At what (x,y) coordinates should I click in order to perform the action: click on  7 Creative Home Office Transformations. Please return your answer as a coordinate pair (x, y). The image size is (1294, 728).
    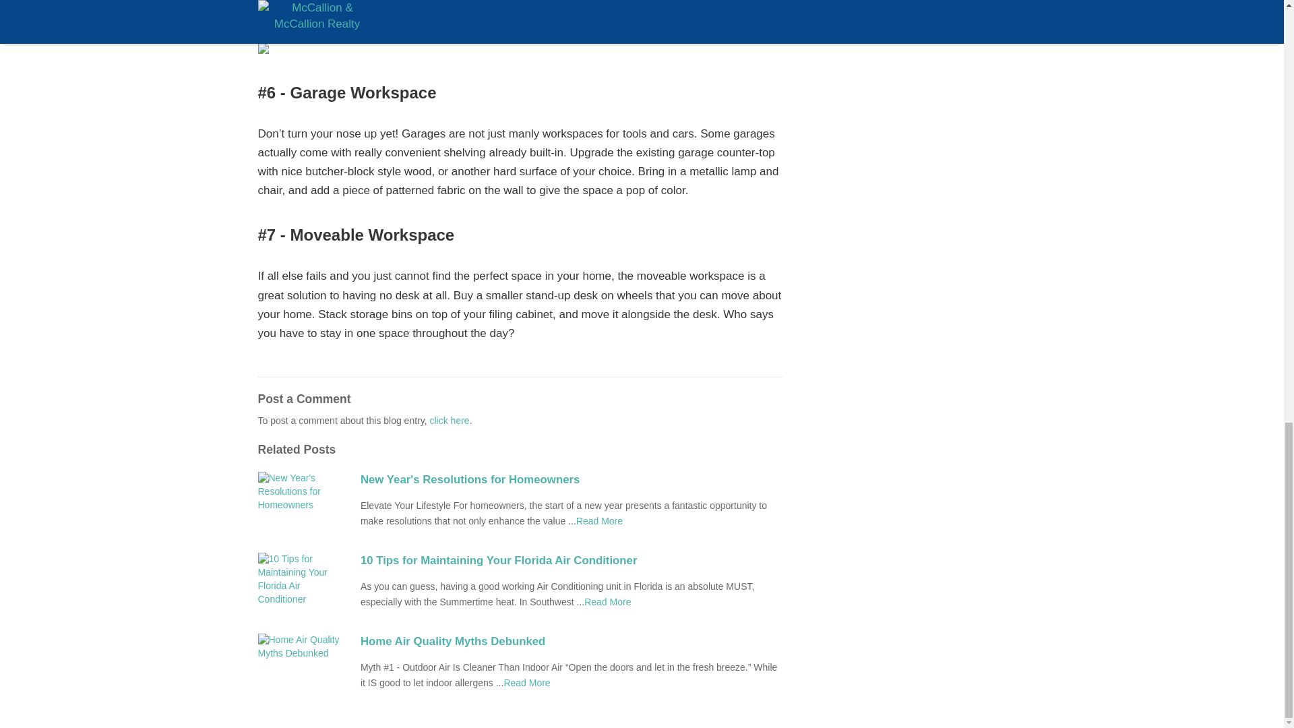
    Looking at the image, I should click on (526, 682).